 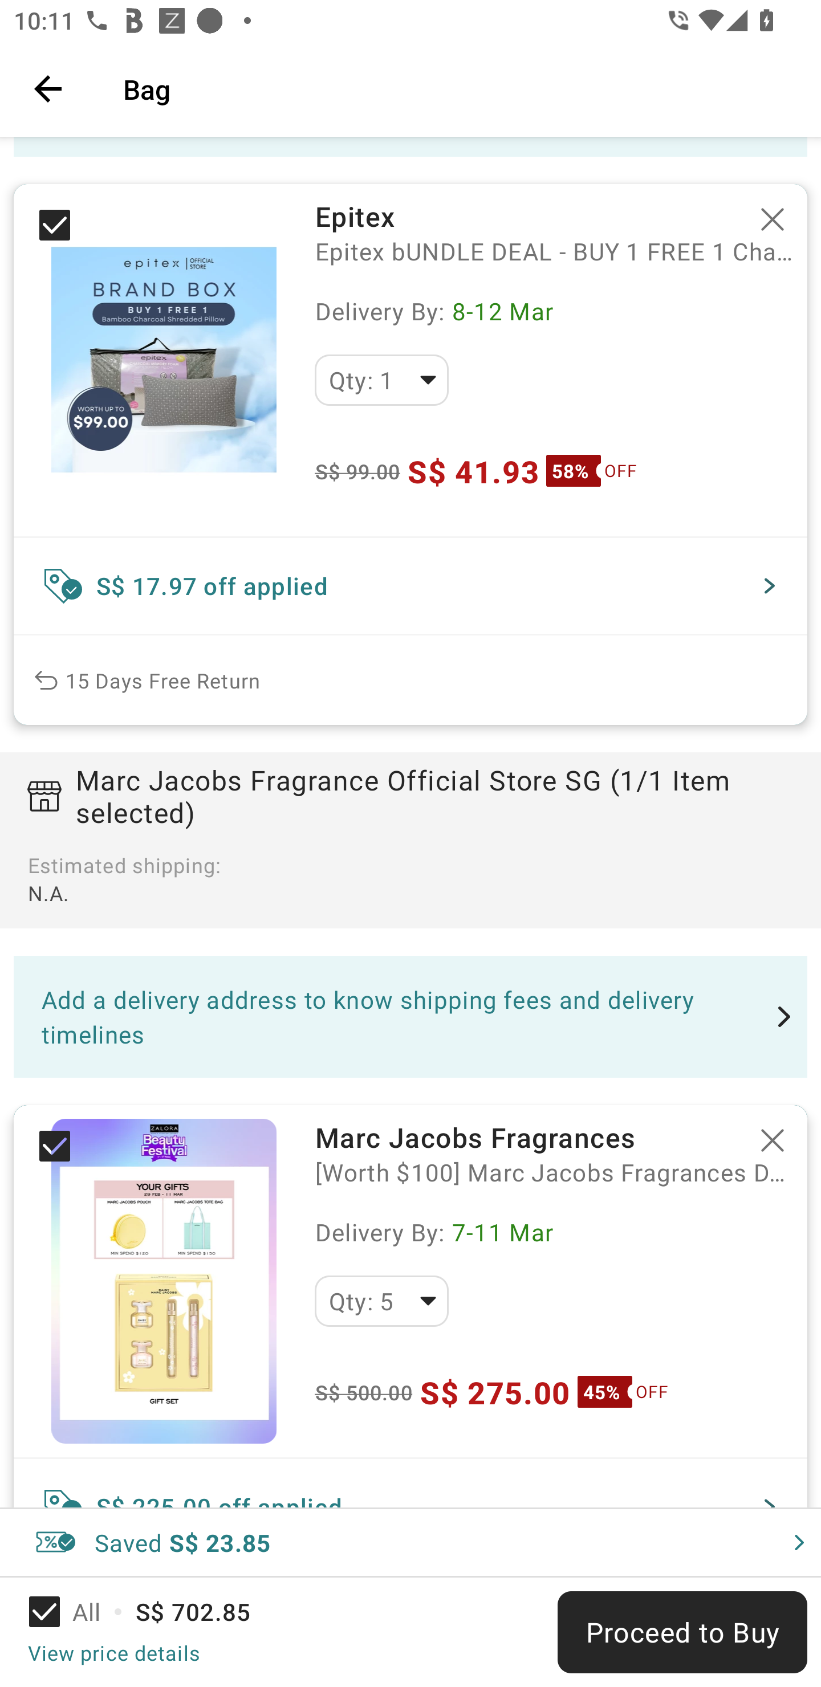 What do you see at coordinates (410, 1542) in the screenshot?
I see `Saved S$ 23.85` at bounding box center [410, 1542].